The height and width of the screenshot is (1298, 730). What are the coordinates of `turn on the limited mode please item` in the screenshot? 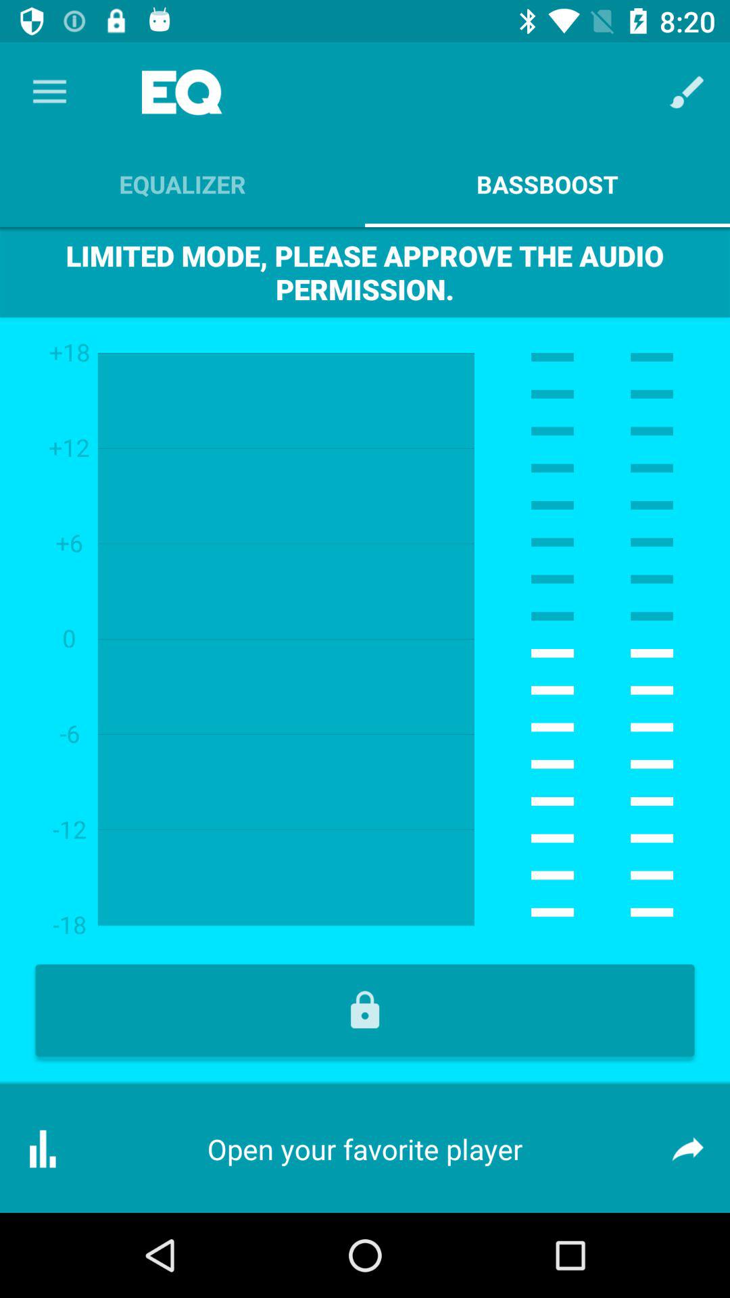 It's located at (365, 272).